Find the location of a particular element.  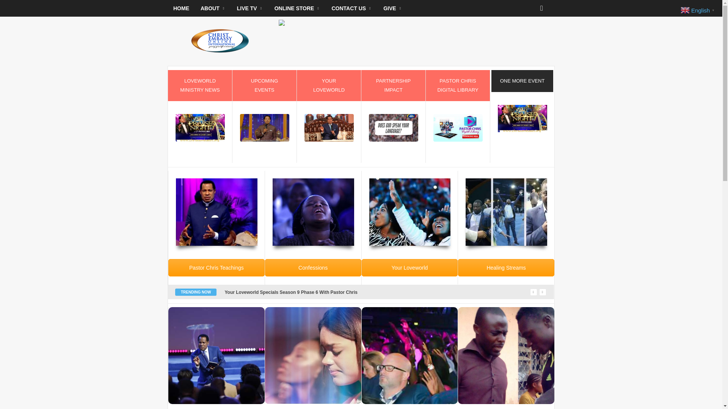

Pastor is located at coordinates (329, 128).